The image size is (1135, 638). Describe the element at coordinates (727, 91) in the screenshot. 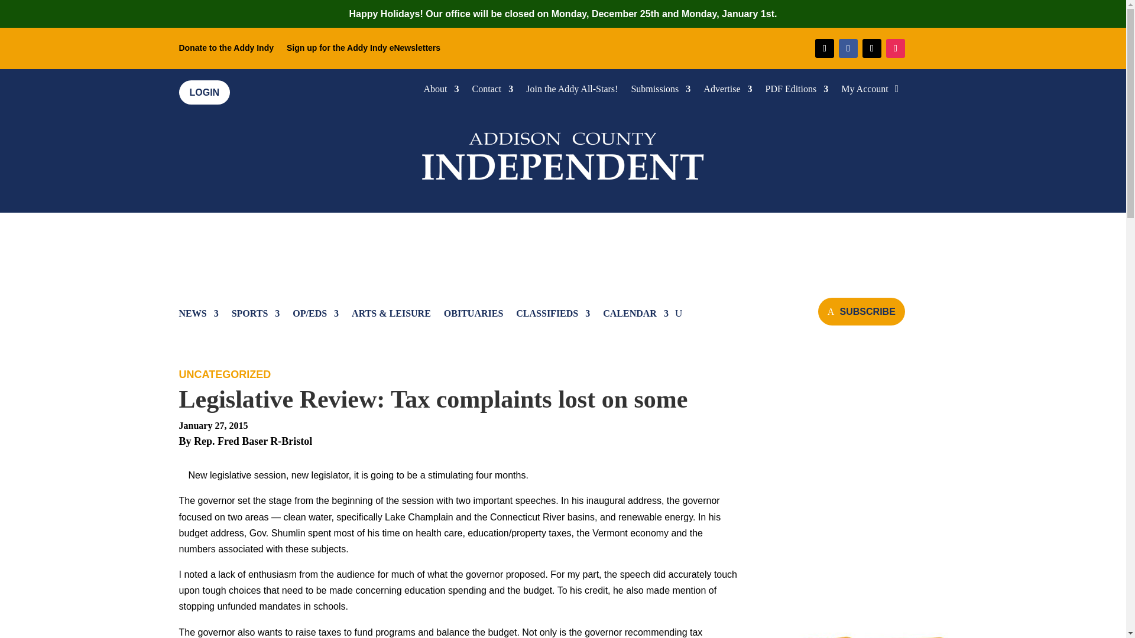

I see `Advertise` at that location.